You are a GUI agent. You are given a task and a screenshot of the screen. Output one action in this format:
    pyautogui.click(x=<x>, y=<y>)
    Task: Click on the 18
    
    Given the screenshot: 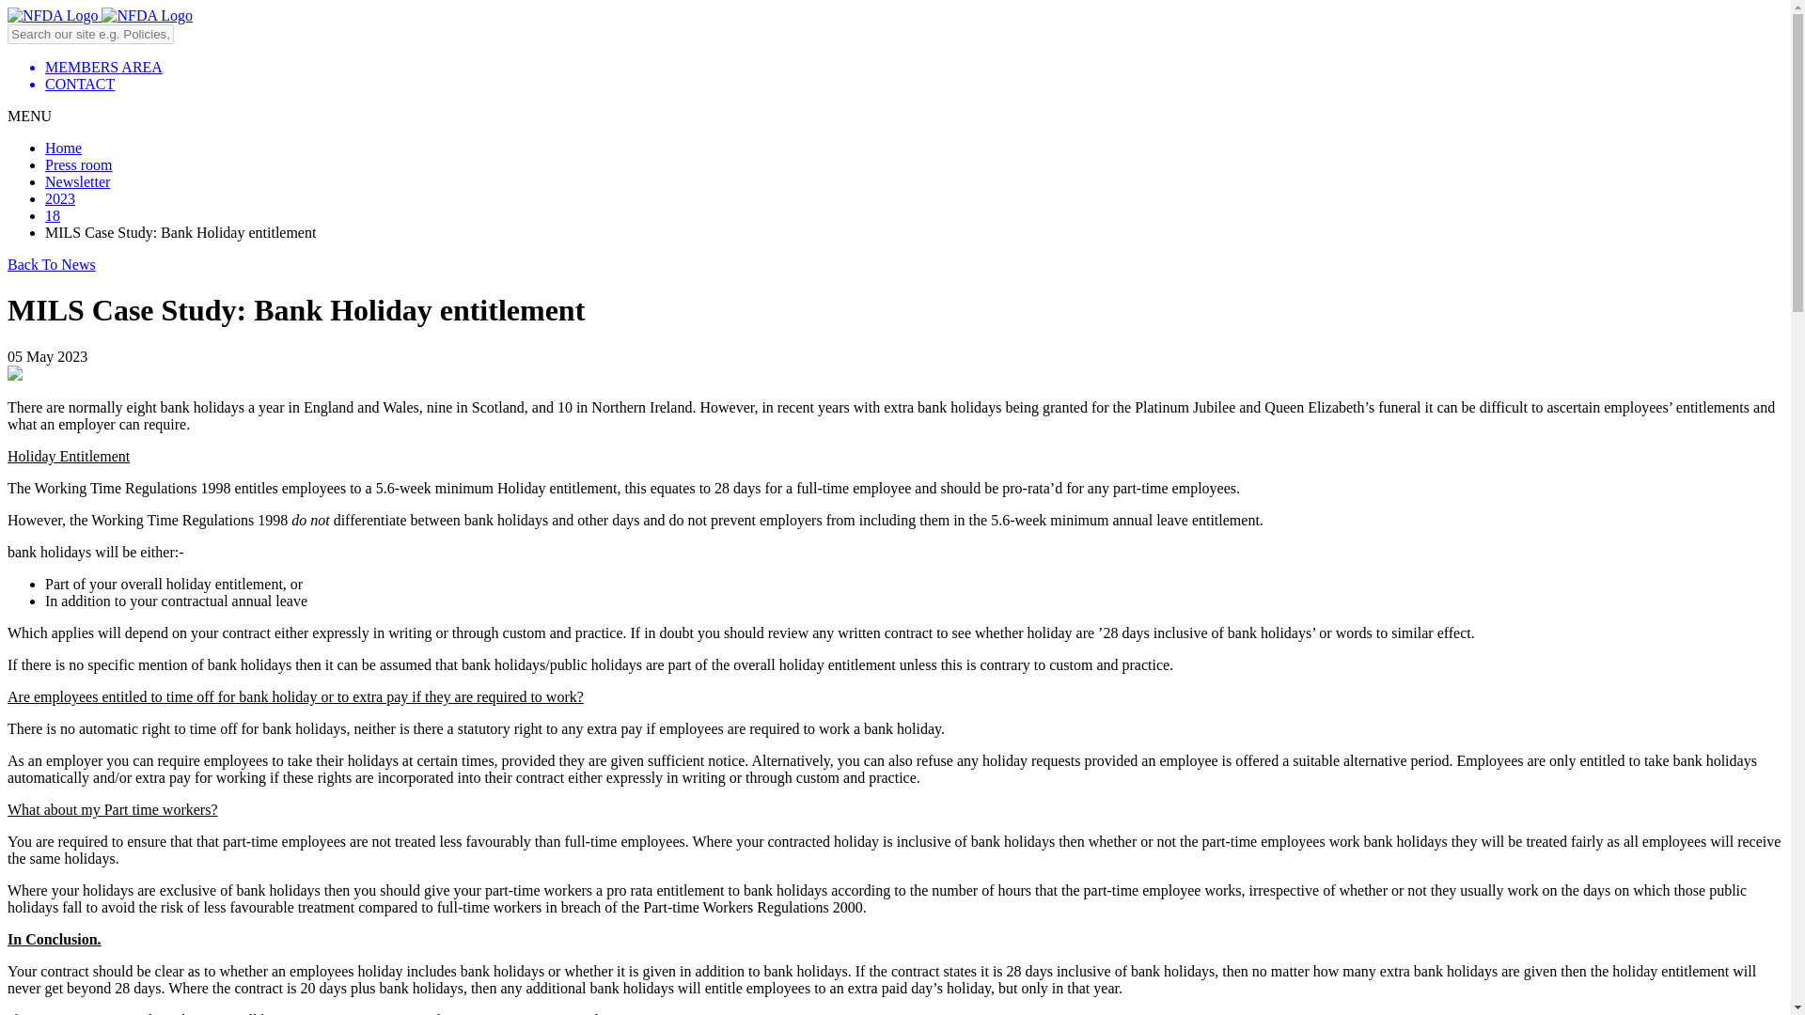 What is the action you would take?
    pyautogui.click(x=53, y=215)
    